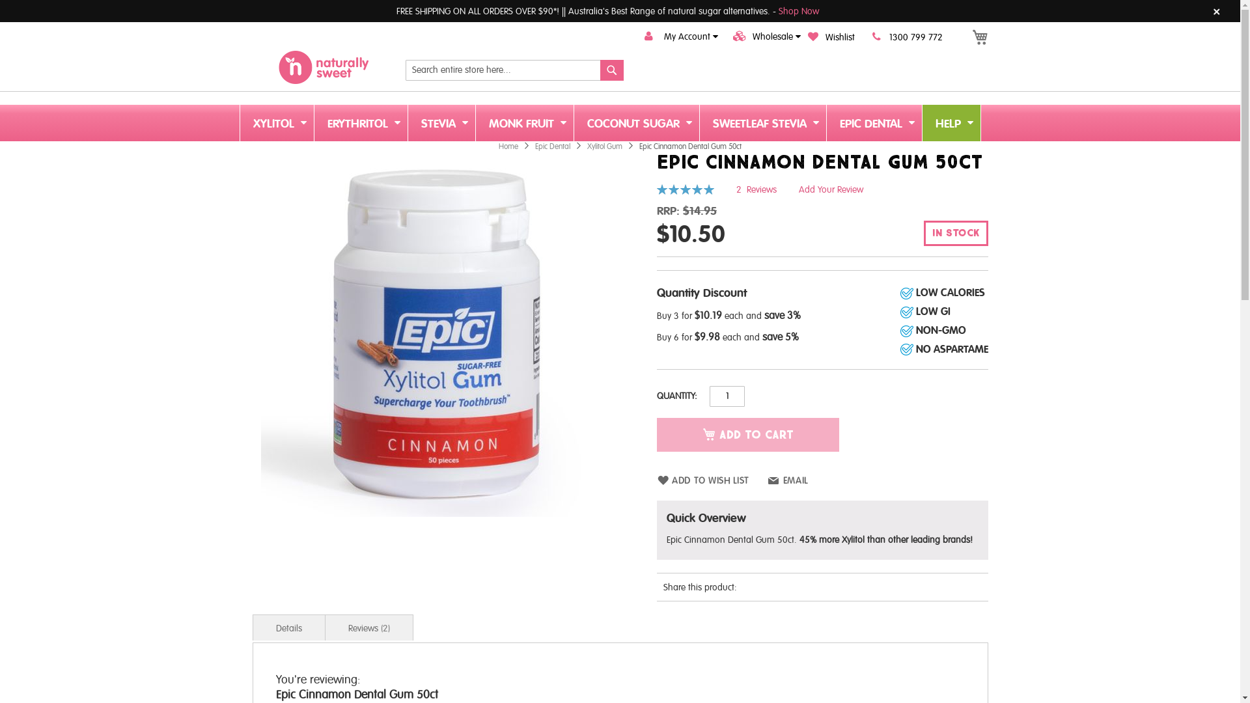  What do you see at coordinates (324, 68) in the screenshot?
I see `Naturally Sweeteners` at bounding box center [324, 68].